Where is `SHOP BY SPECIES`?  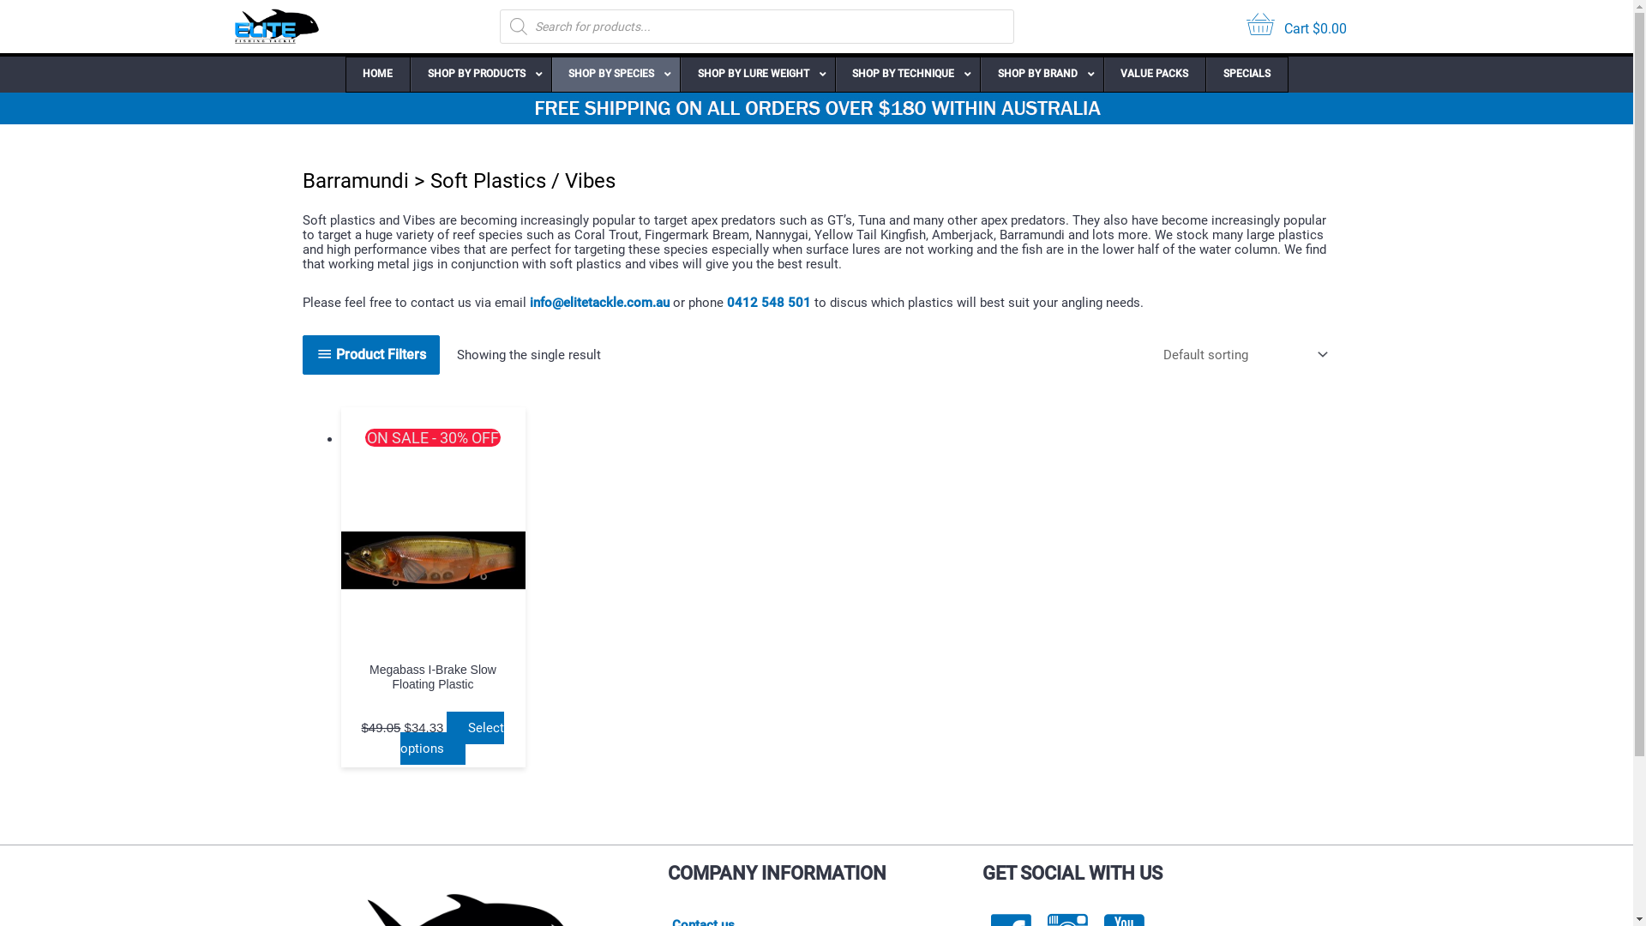 SHOP BY SPECIES is located at coordinates (616, 75).